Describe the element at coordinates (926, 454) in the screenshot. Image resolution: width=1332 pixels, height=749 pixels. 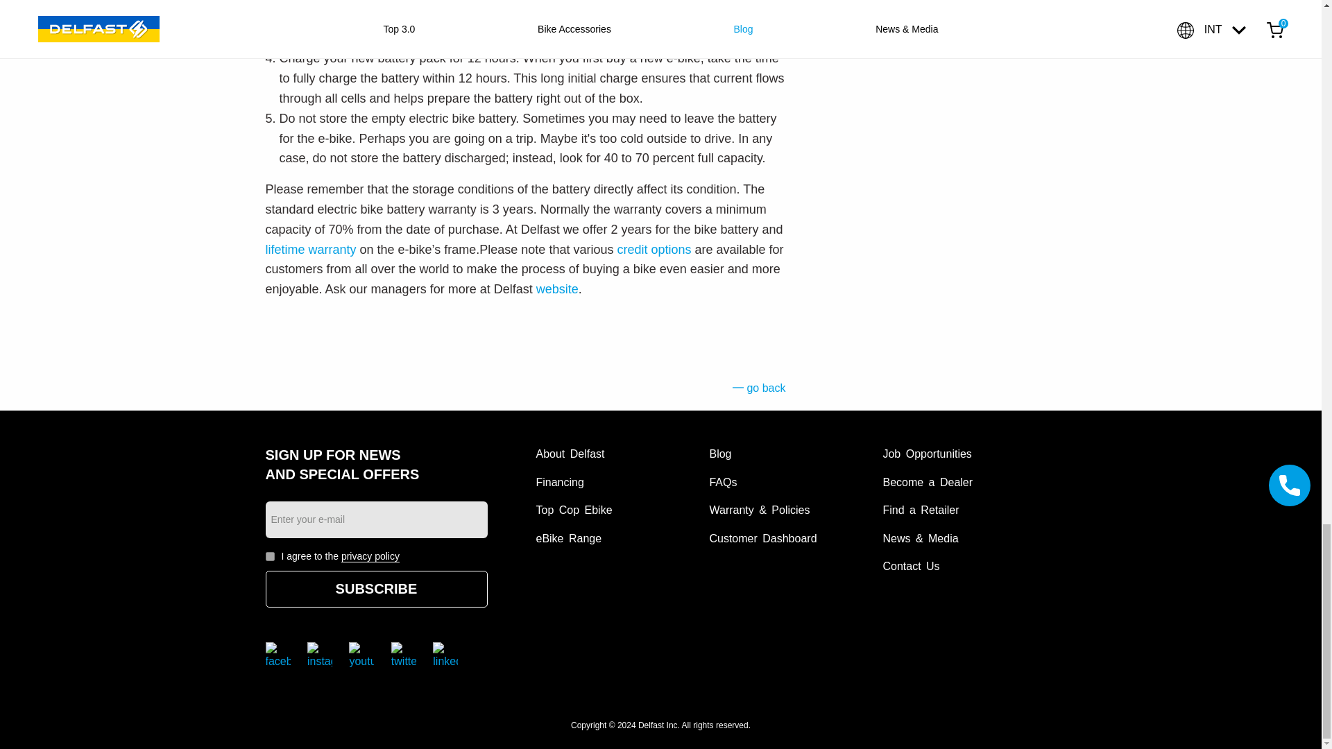
I see `Job Opportunities` at that location.